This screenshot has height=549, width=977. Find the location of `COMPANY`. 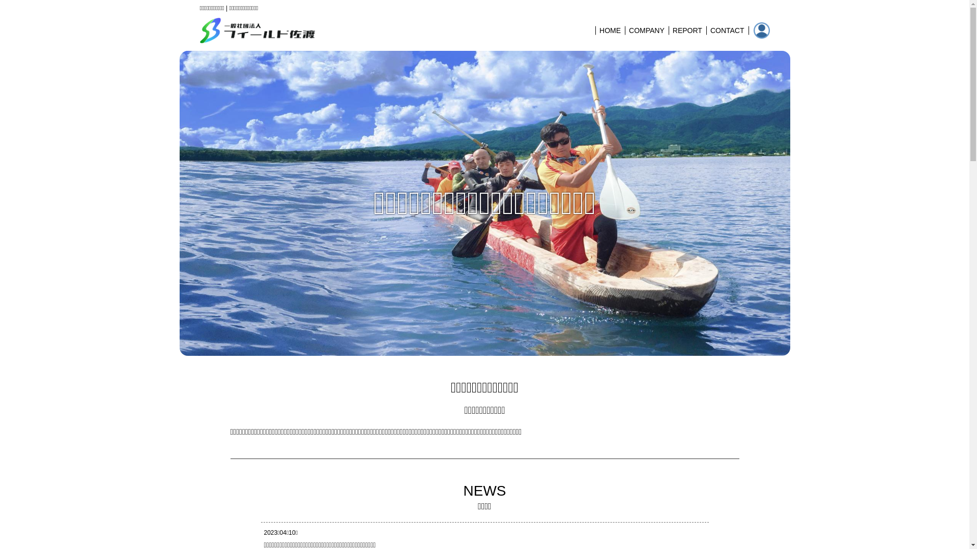

COMPANY is located at coordinates (647, 30).